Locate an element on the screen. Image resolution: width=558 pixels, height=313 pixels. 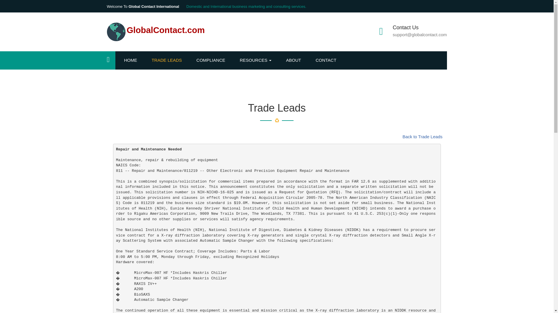
HOME is located at coordinates (133, 60).